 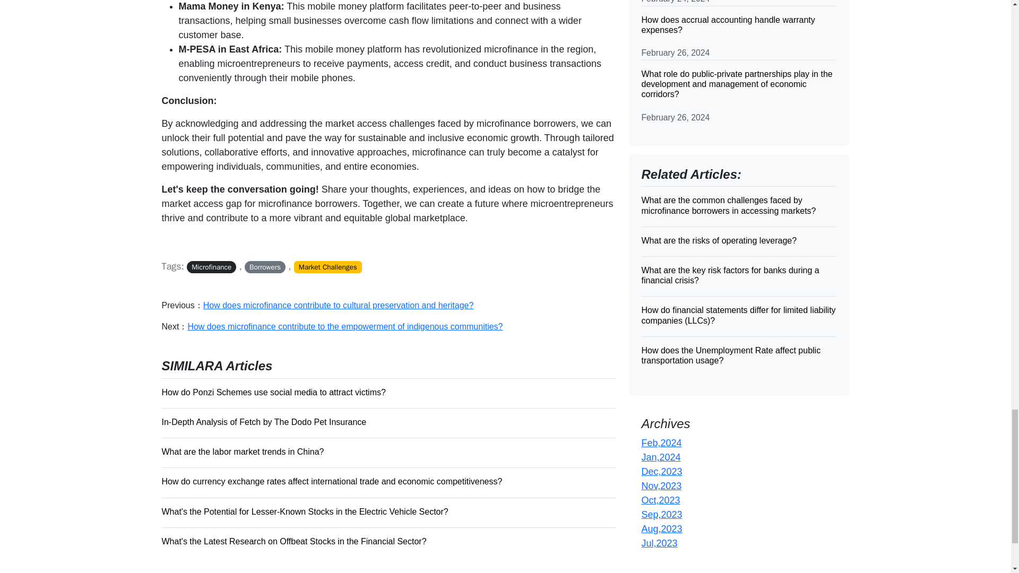 What do you see at coordinates (388, 451) in the screenshot?
I see `What are the labor market trends in China?` at bounding box center [388, 451].